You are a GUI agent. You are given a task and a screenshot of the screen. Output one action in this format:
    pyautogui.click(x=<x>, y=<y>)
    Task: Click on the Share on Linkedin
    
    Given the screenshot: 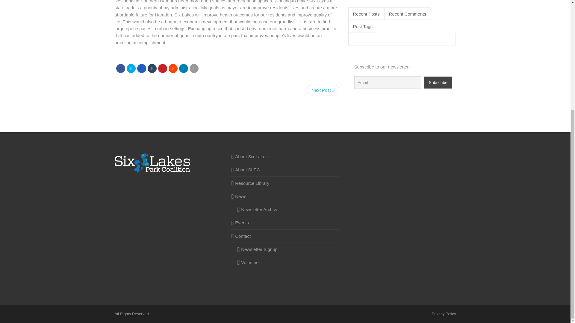 What is the action you would take?
    pyautogui.click(x=183, y=68)
    